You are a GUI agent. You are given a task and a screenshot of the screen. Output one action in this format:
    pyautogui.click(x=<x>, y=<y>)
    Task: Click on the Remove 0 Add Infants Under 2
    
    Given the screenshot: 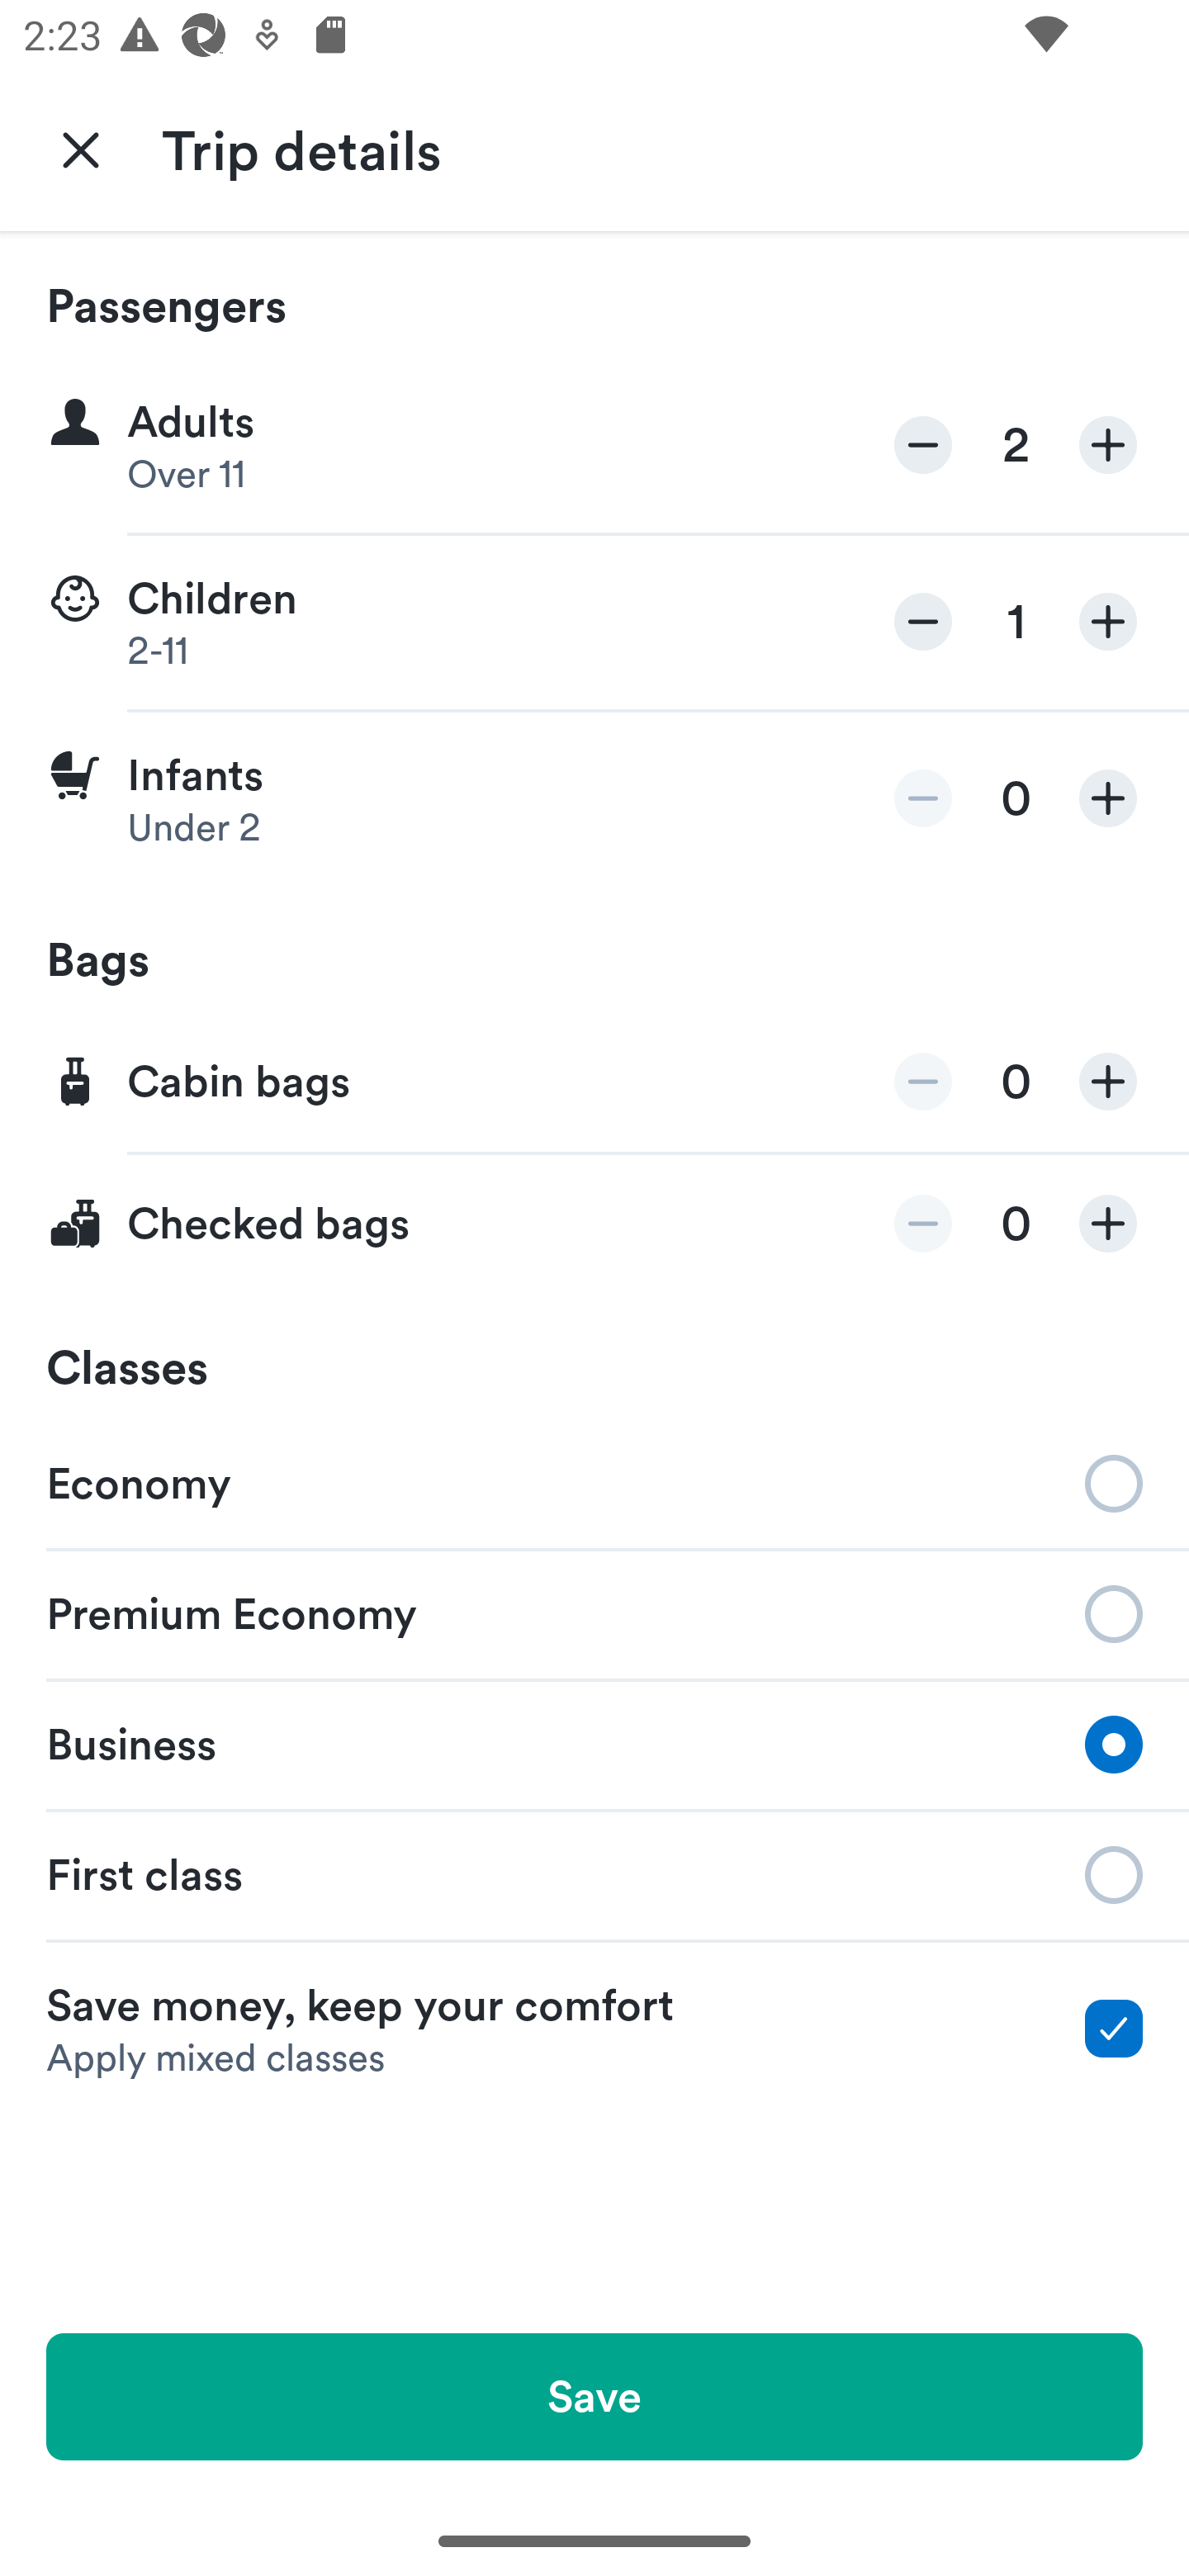 What is the action you would take?
    pyautogui.click(x=594, y=798)
    